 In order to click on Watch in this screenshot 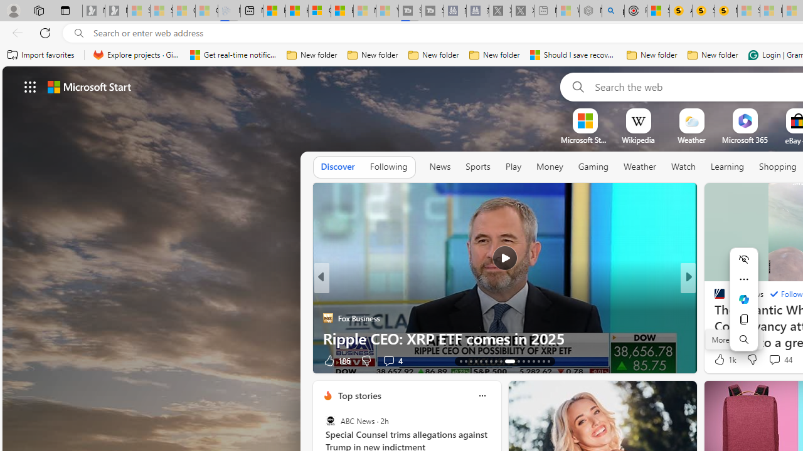, I will do `click(683, 167)`.